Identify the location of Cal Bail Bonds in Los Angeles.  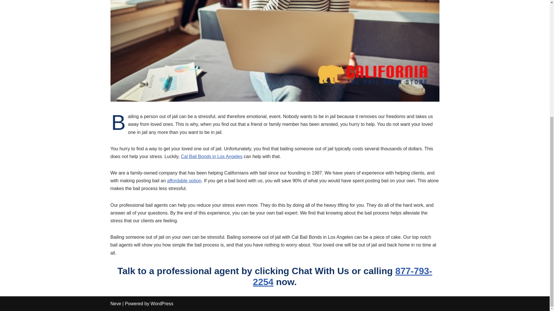
(342, 276).